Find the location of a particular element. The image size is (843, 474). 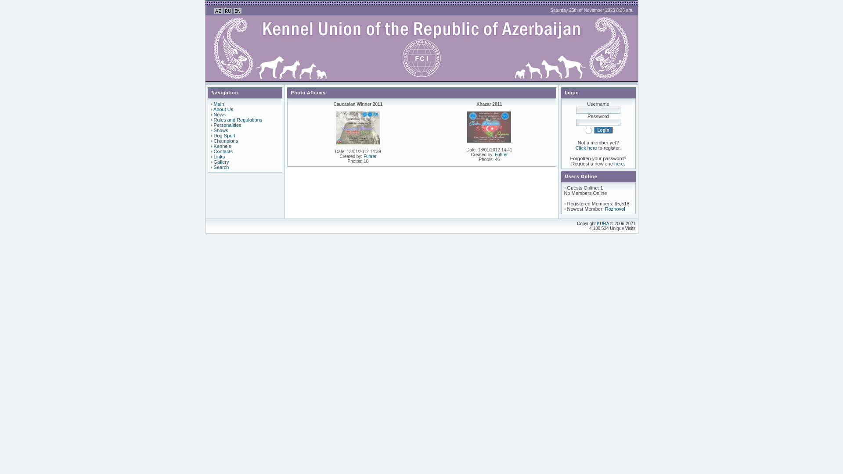

News is located at coordinates (220, 115).